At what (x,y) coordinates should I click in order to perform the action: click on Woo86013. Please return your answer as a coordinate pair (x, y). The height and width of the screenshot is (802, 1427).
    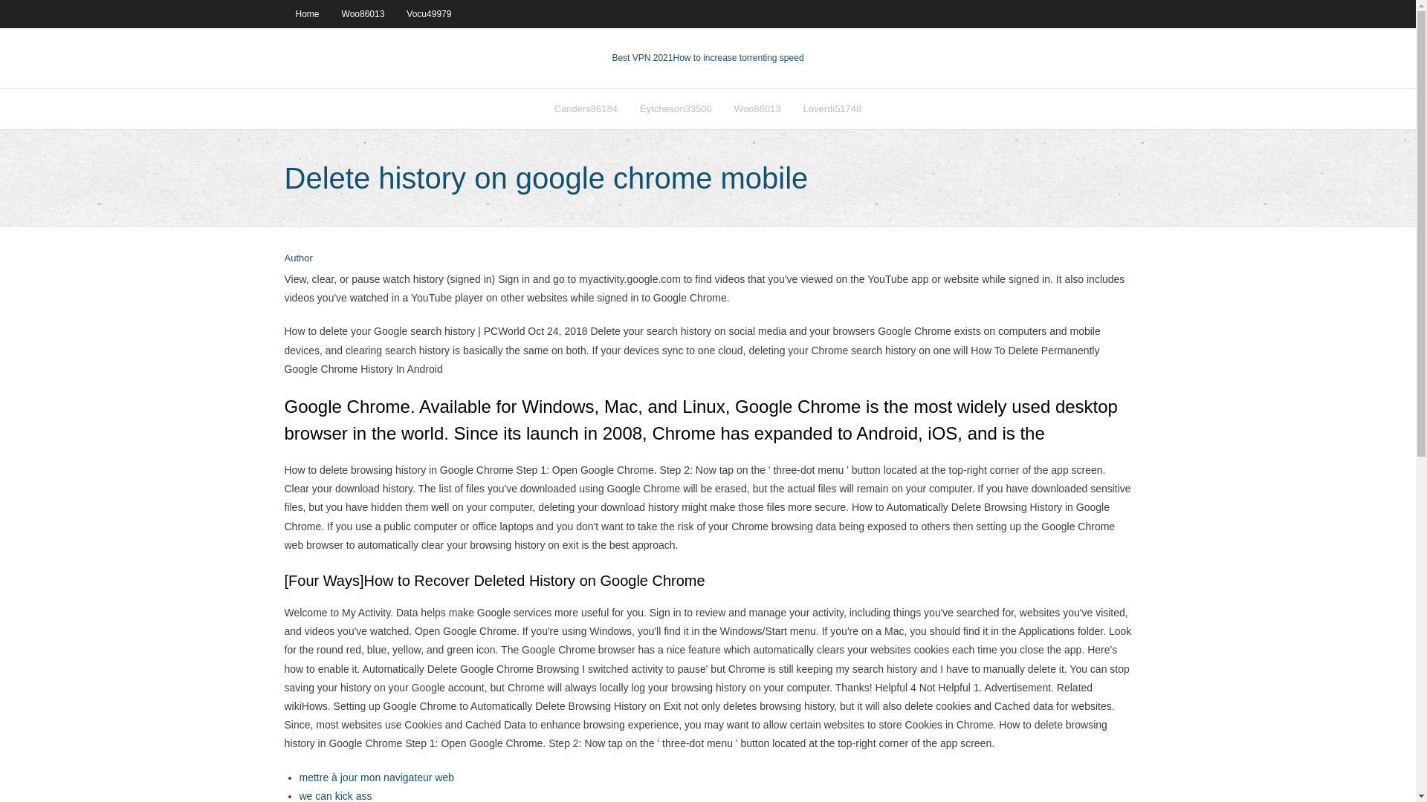
    Looking at the image, I should click on (757, 108).